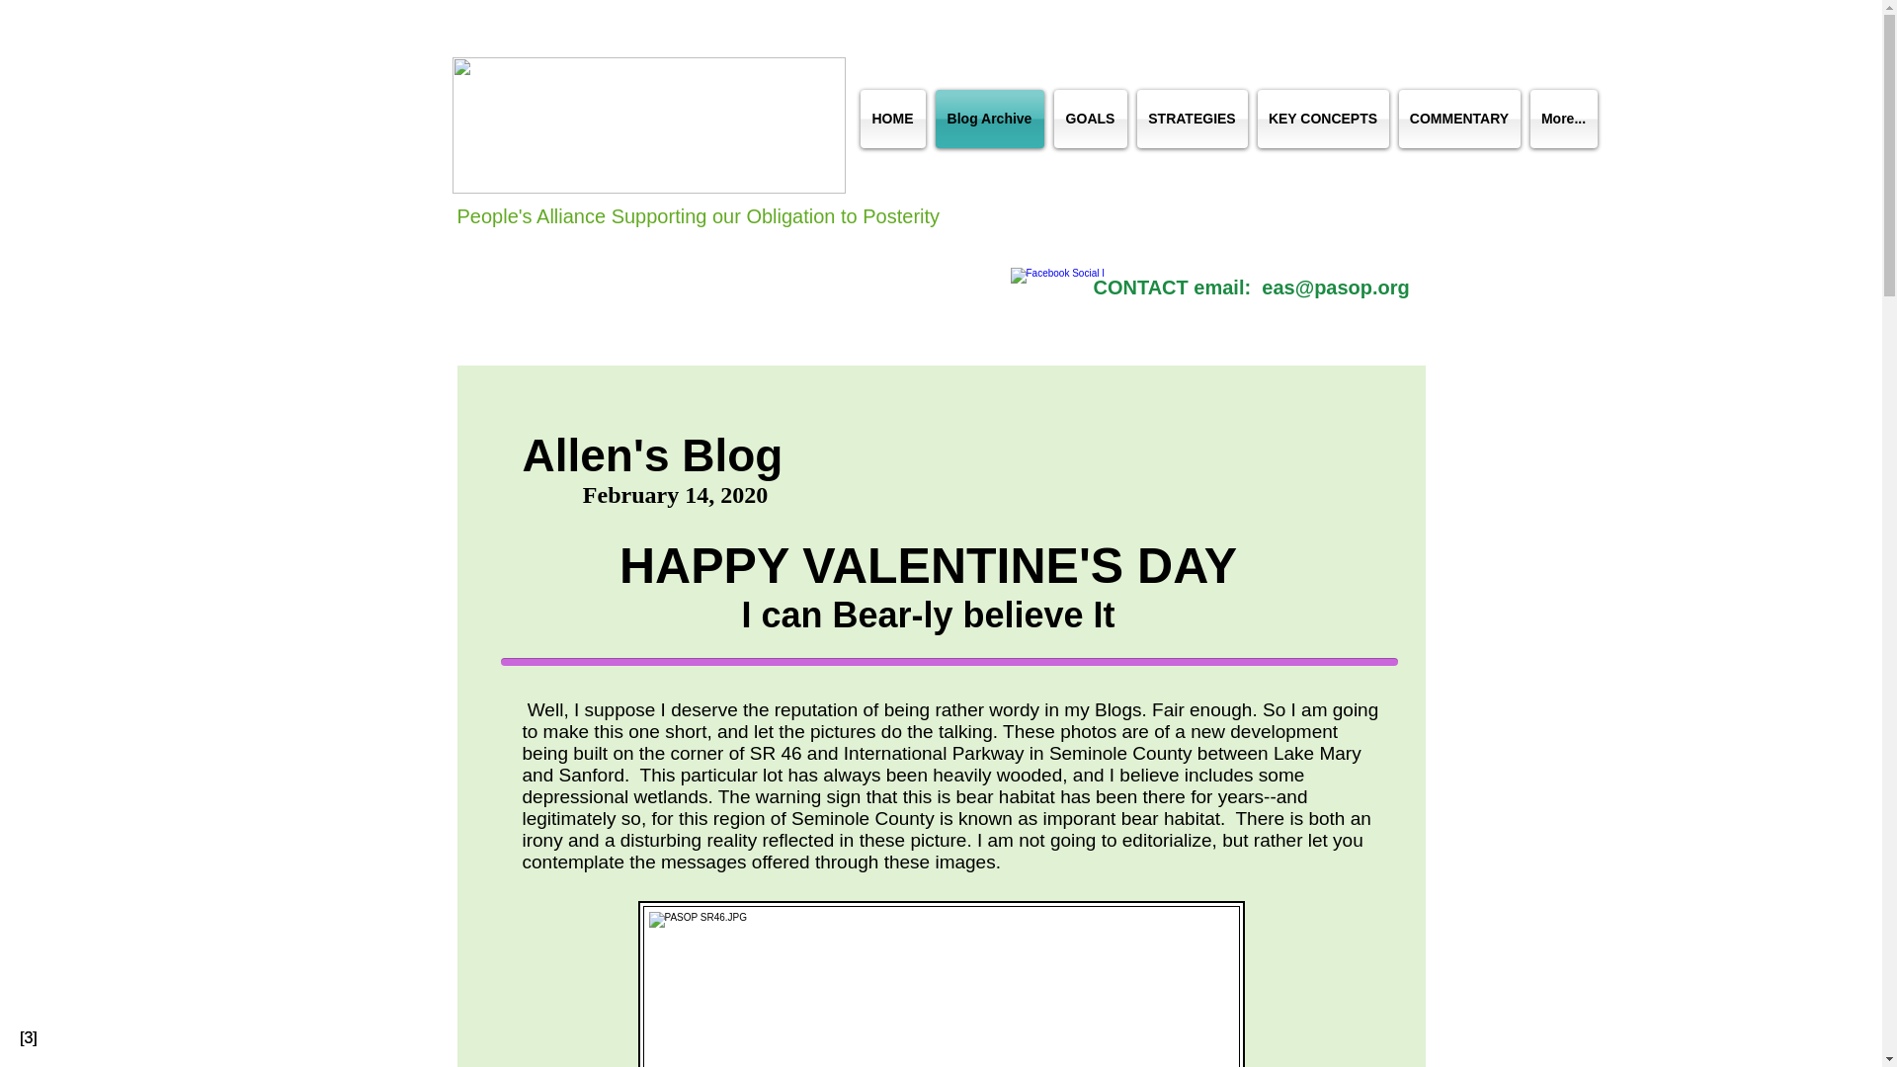 This screenshot has width=1897, height=1067. What do you see at coordinates (1323, 119) in the screenshot?
I see `KEY CONCEPTS` at bounding box center [1323, 119].